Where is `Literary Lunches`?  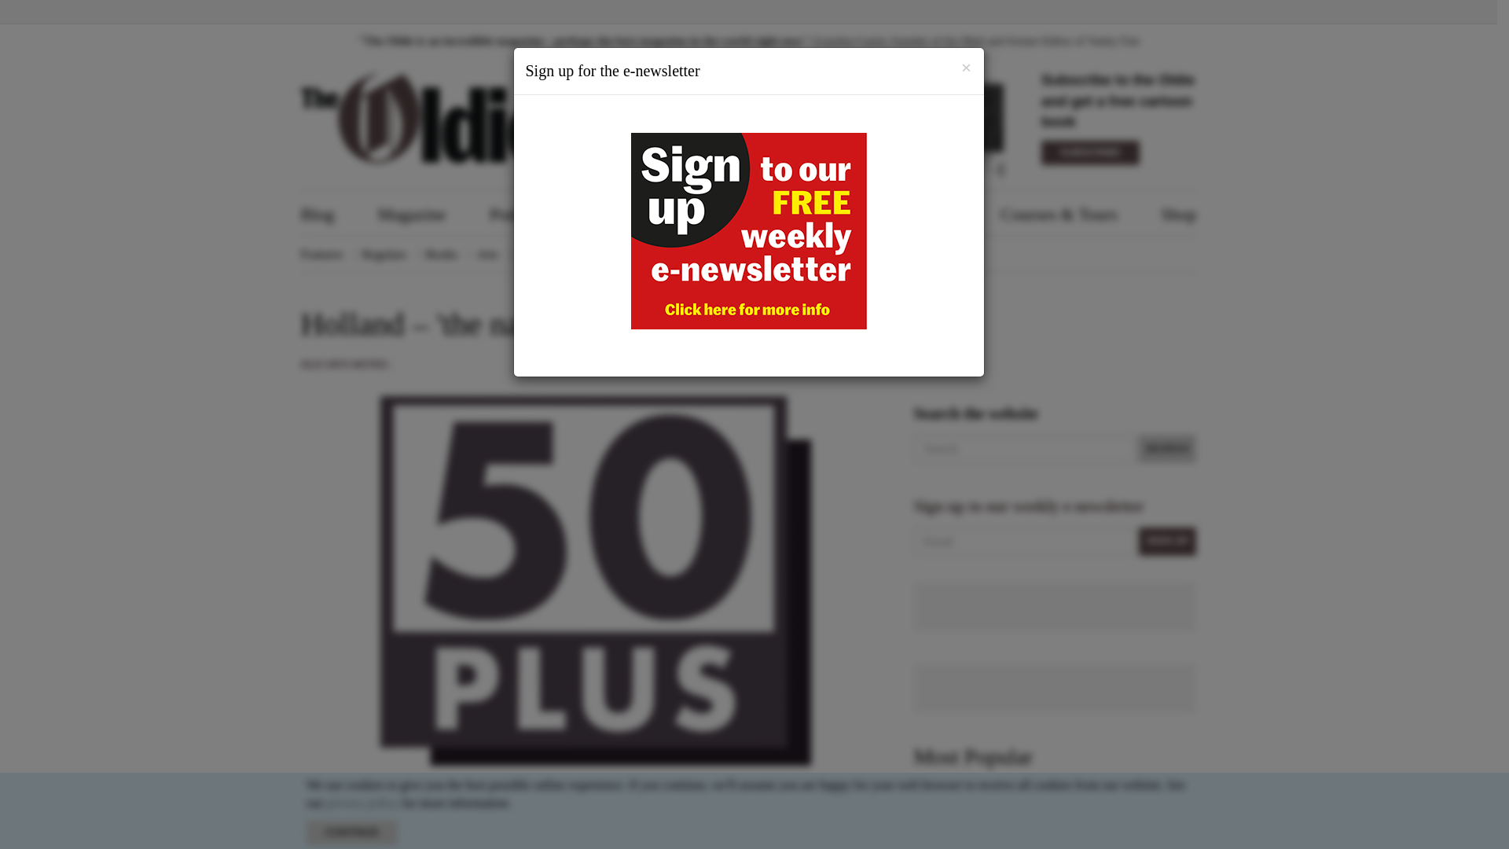 Literary Lunches is located at coordinates (898, 214).